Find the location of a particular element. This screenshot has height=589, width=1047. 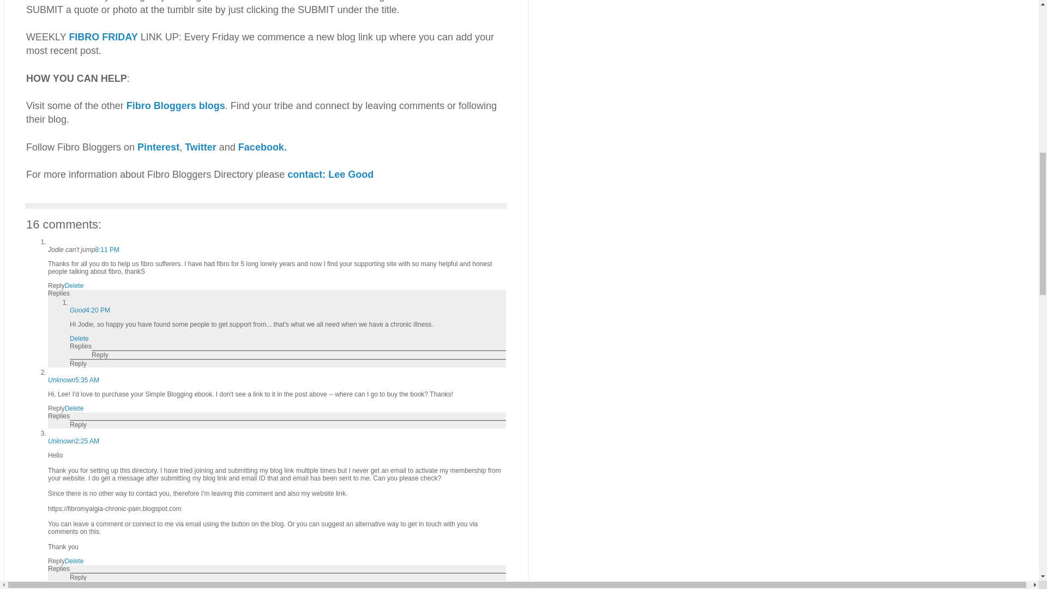

Reply is located at coordinates (79, 577).